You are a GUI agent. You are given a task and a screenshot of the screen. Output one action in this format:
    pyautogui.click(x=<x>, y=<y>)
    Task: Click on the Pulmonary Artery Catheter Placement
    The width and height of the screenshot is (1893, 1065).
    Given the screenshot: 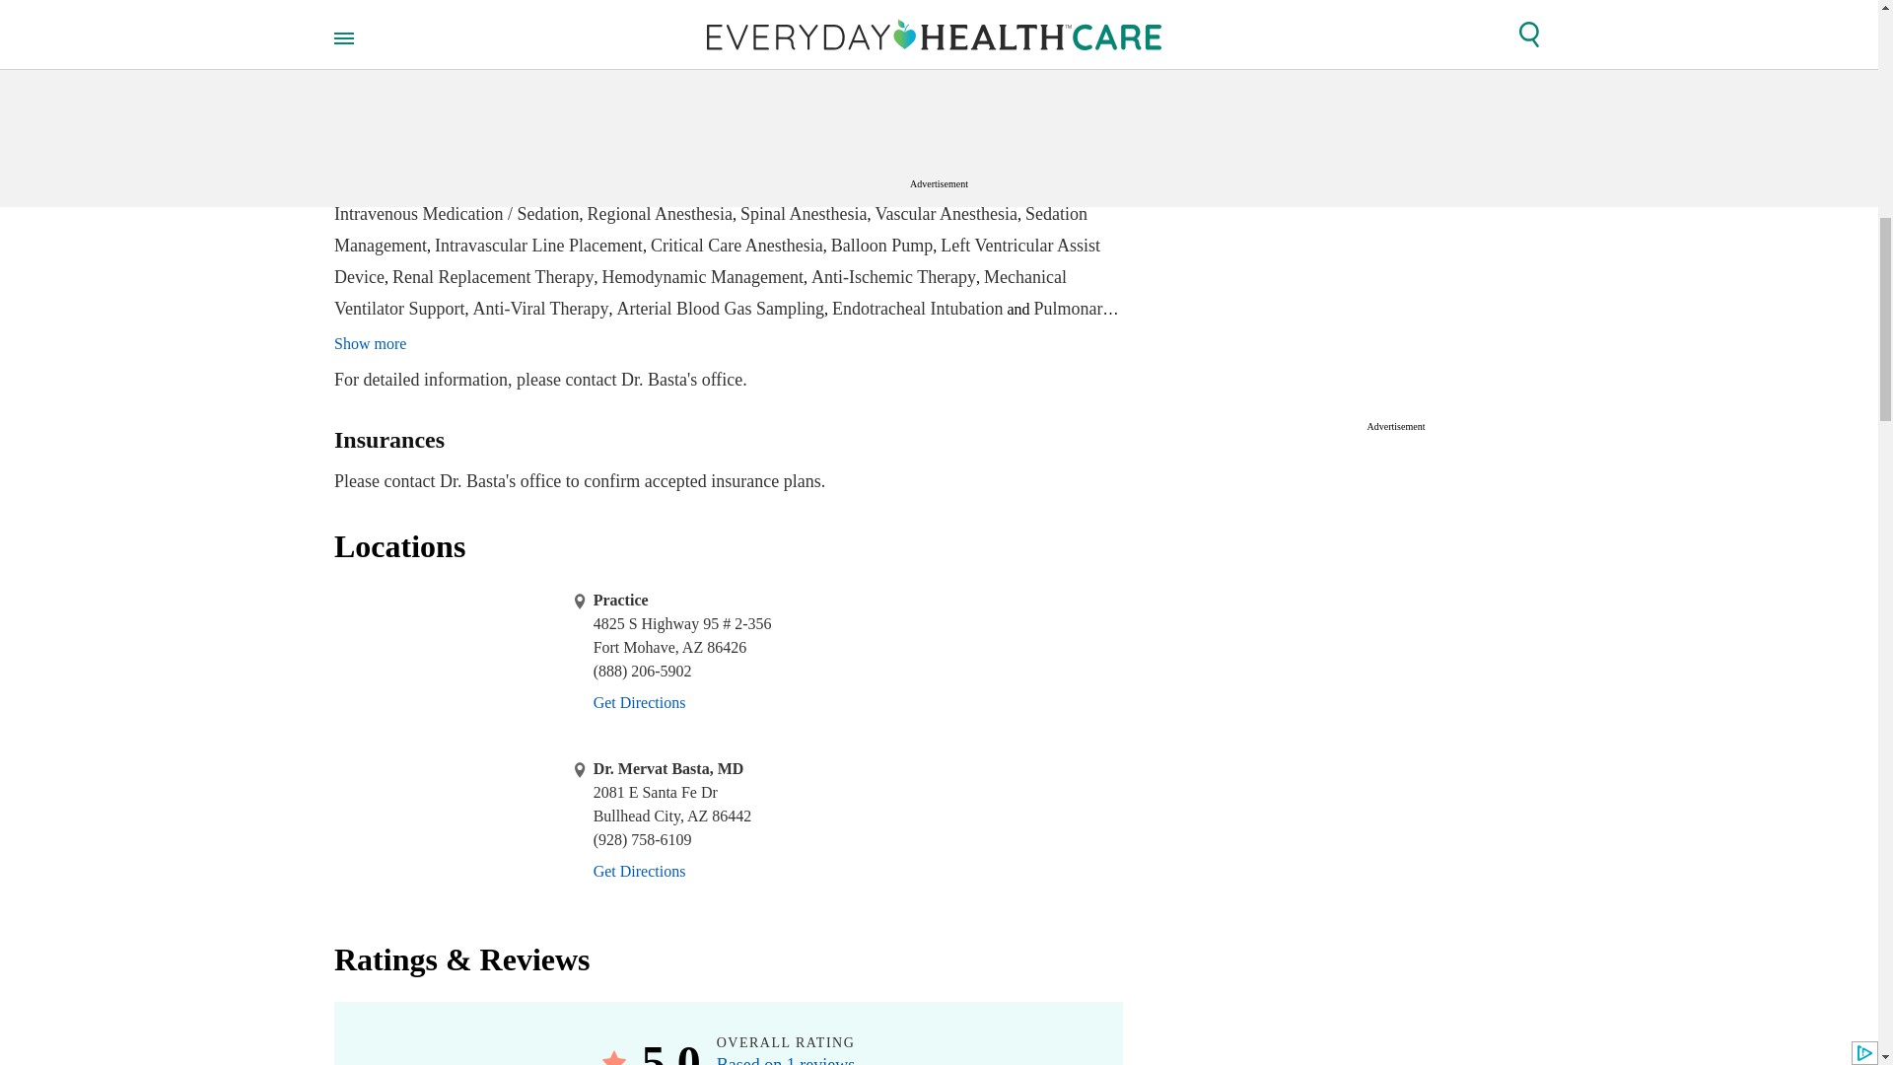 What is the action you would take?
    pyautogui.click(x=724, y=324)
    